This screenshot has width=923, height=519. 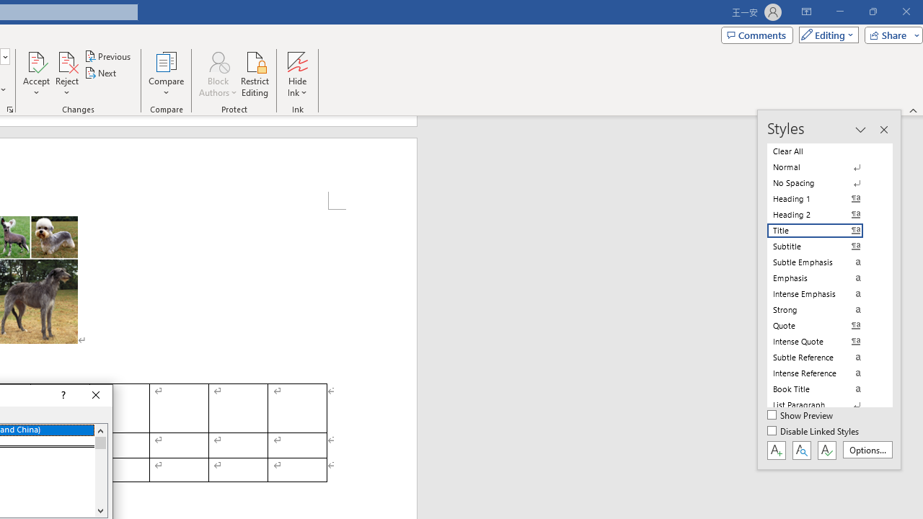 What do you see at coordinates (823, 262) in the screenshot?
I see `Subtle Emphasis` at bounding box center [823, 262].